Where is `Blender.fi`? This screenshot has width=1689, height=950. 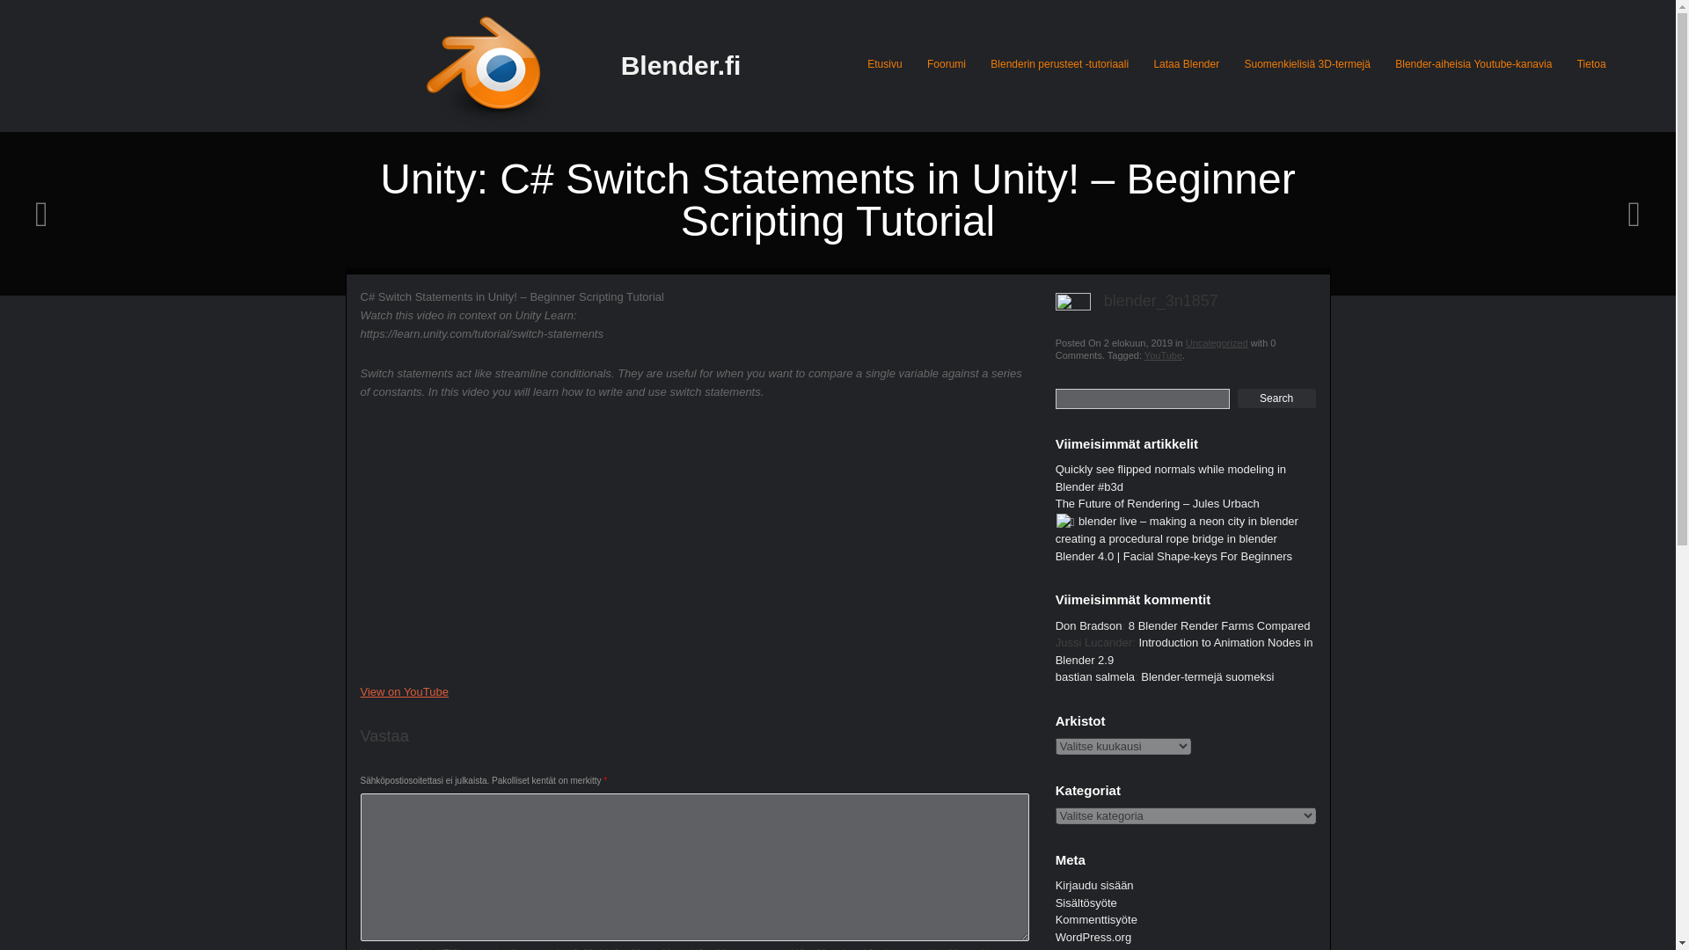
Blender.fi is located at coordinates (681, 65).